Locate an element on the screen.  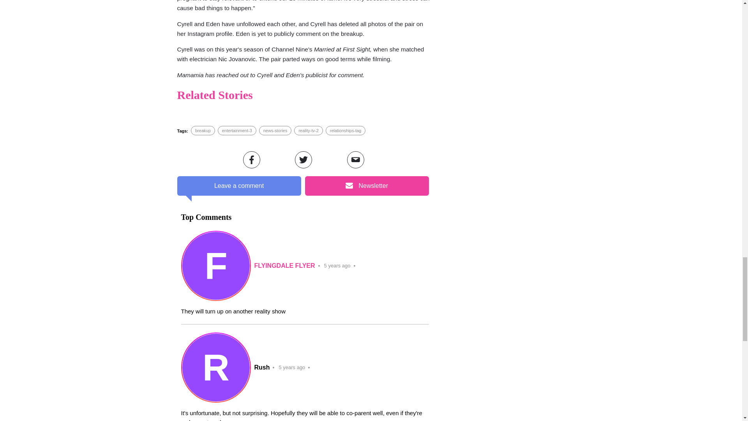
reality-tv-2 is located at coordinates (309, 131).